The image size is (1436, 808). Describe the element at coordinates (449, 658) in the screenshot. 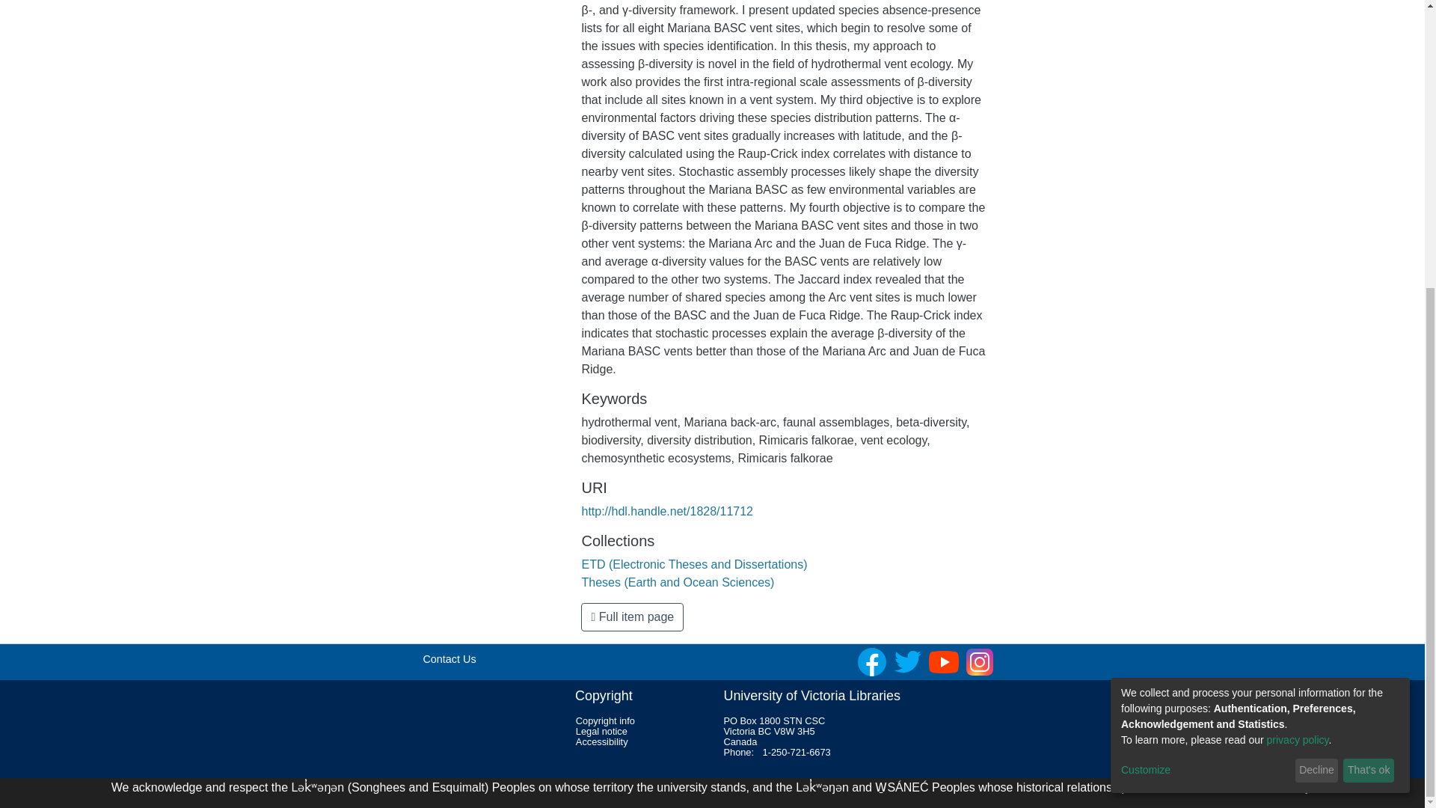

I see `Contact Us` at that location.